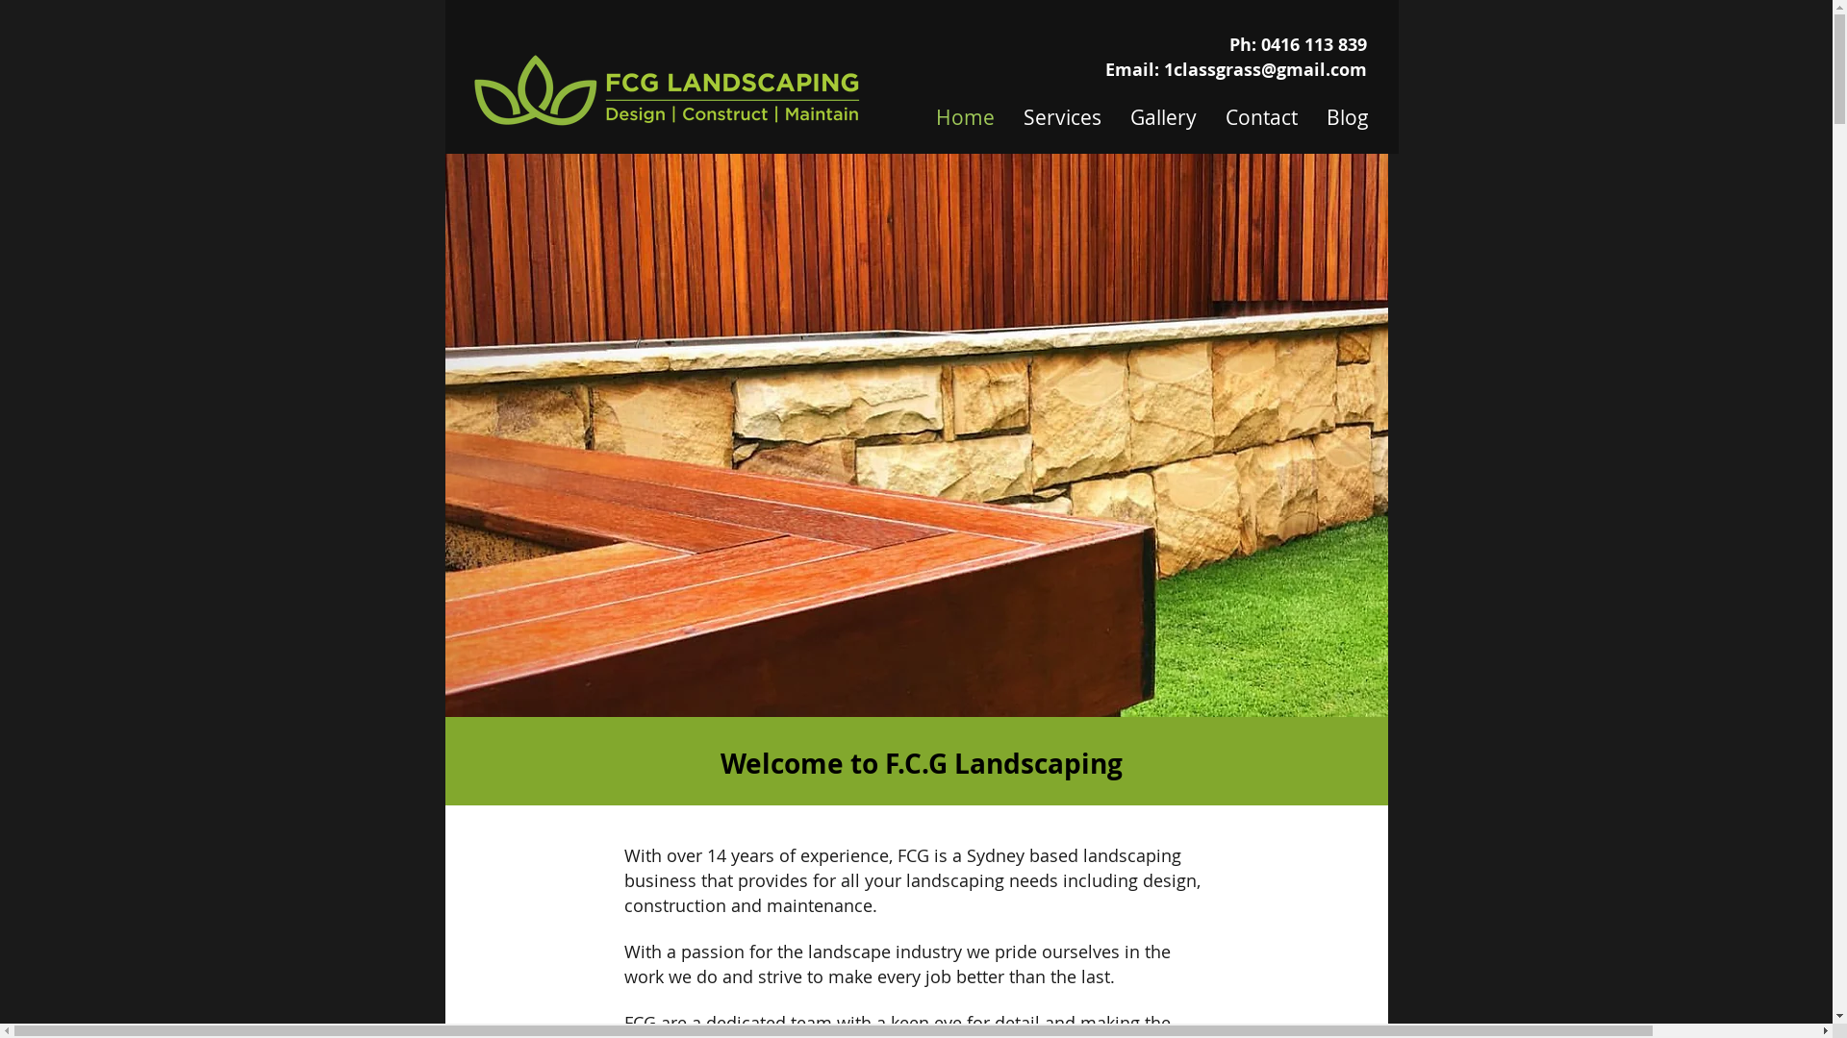 This screenshot has height=1038, width=1847. I want to click on Gallery, so click(1164, 113).